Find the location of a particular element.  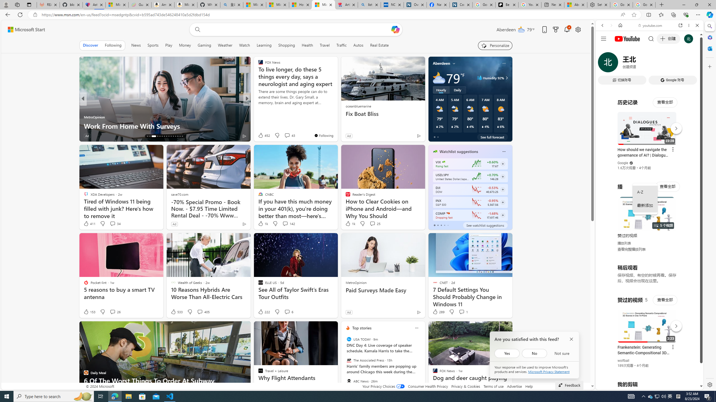

View comments 89 Comment is located at coordinates (116, 136).